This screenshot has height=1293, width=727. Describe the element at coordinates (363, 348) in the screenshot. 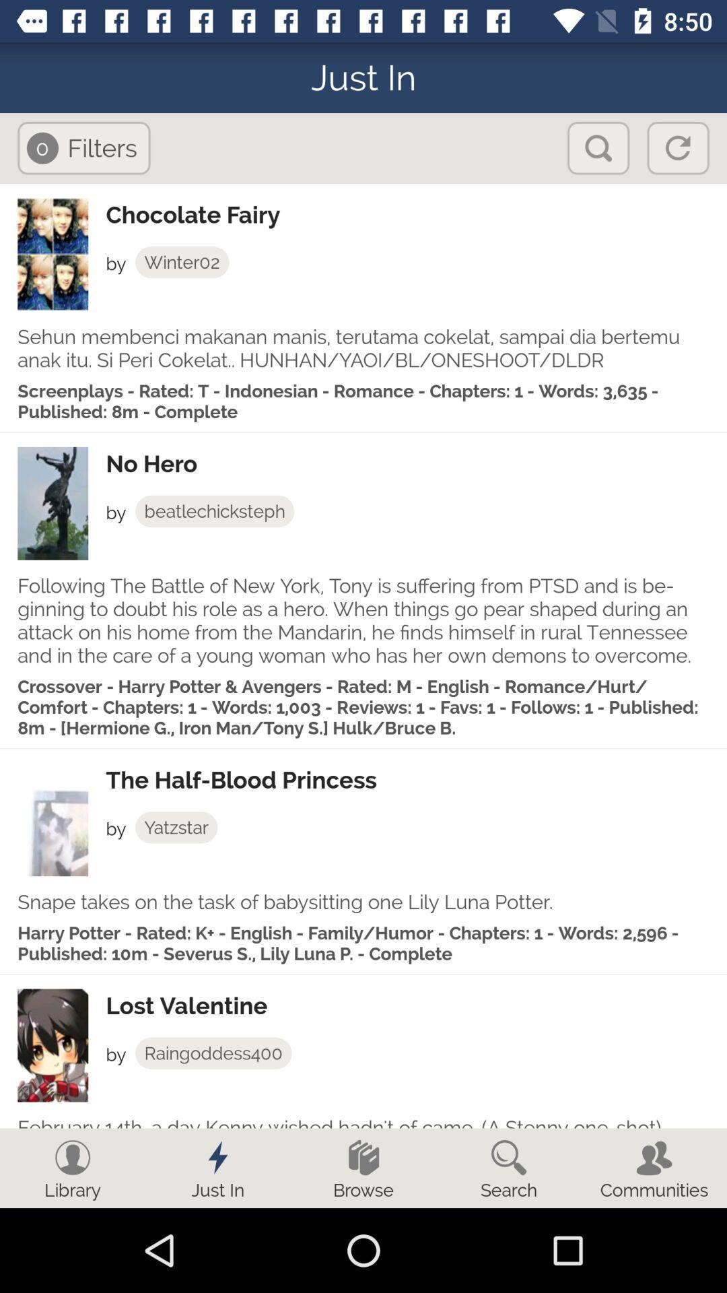

I see `tap the sehun membenci makanan icon` at that location.